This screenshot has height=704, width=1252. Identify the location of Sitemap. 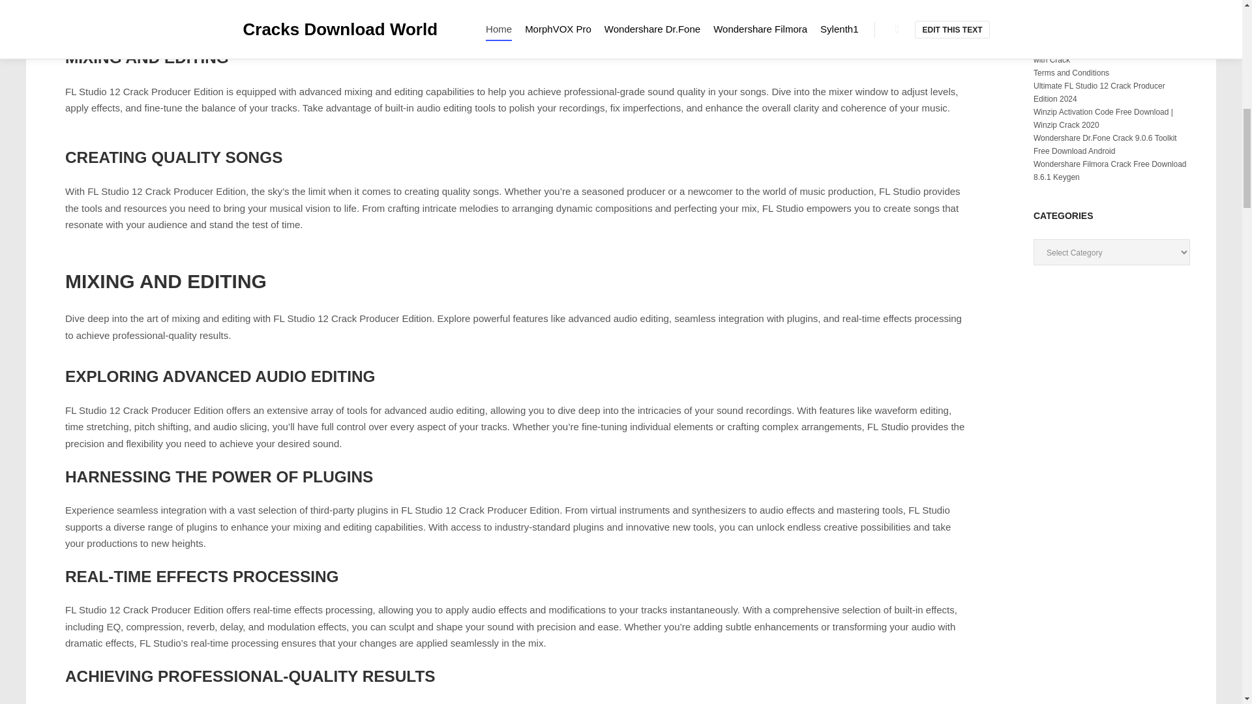
(1047, 8).